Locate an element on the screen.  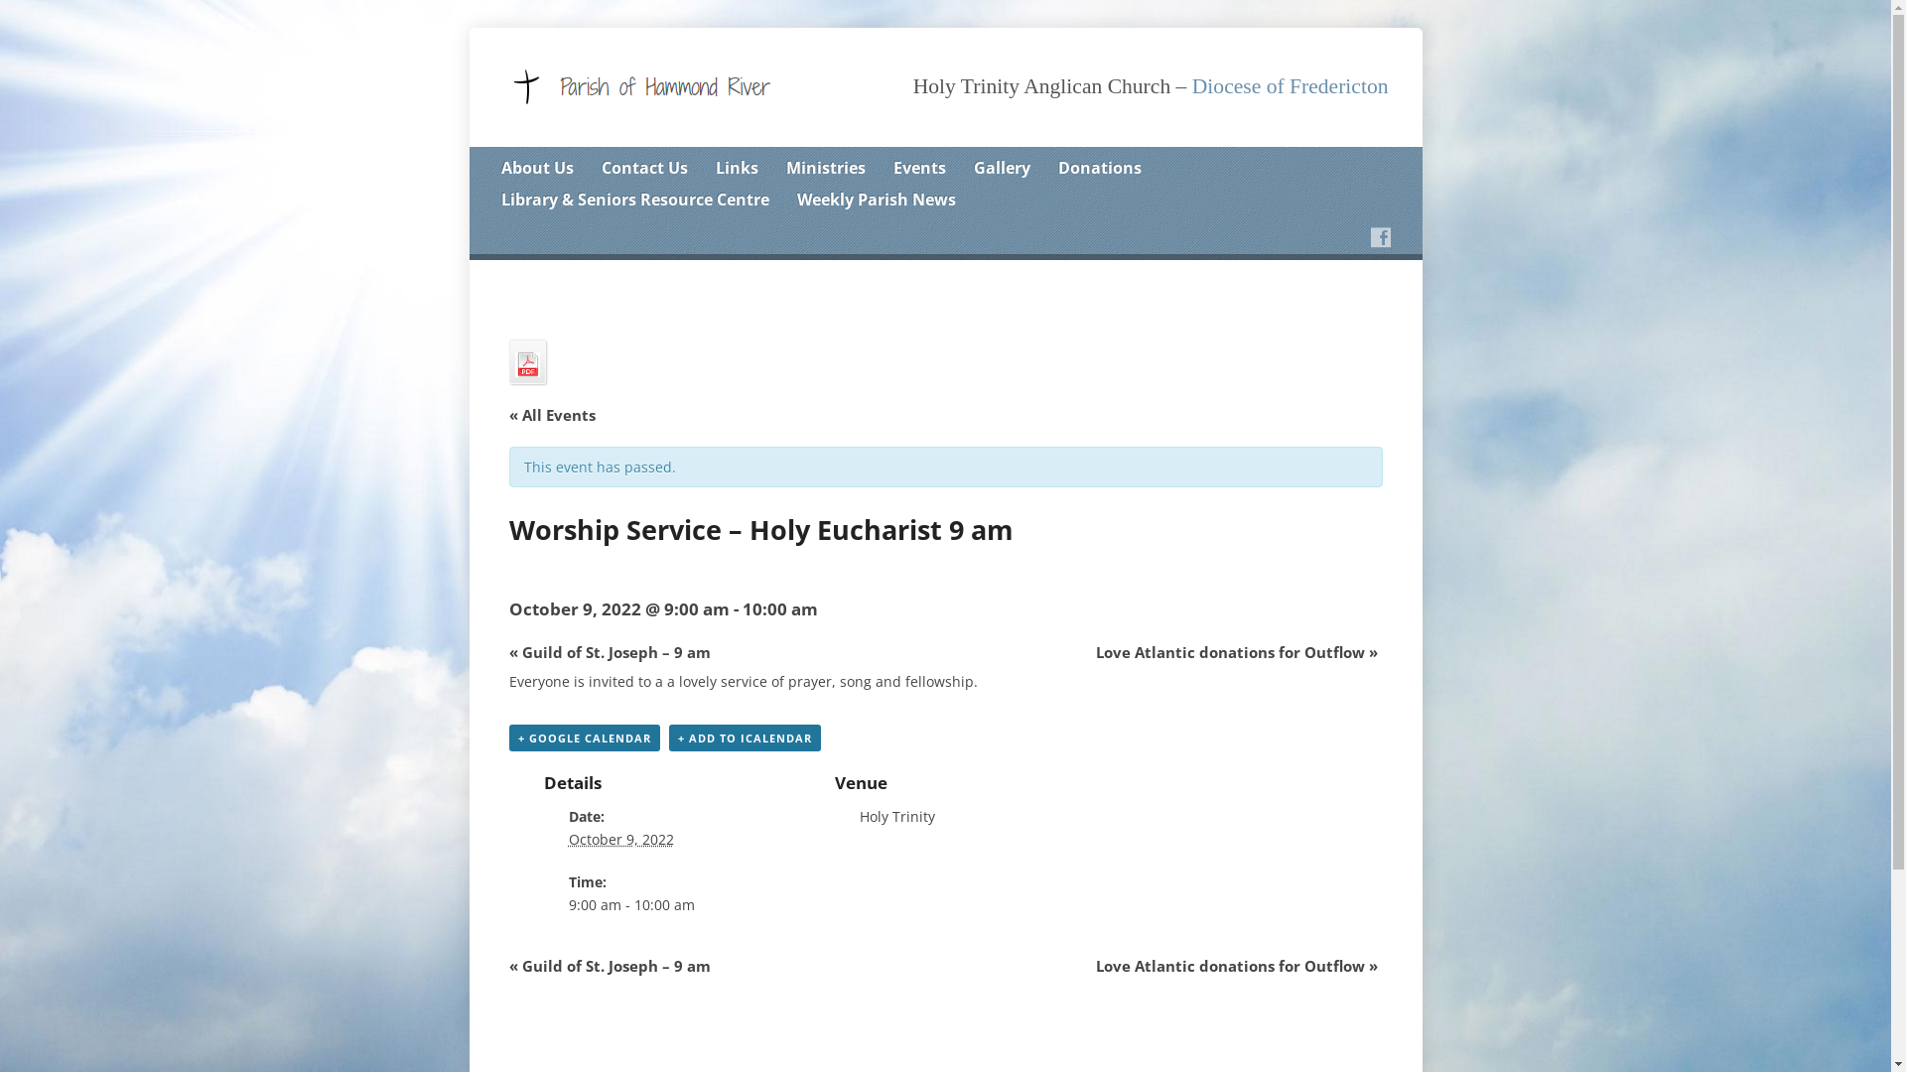
Donations is located at coordinates (1100, 169).